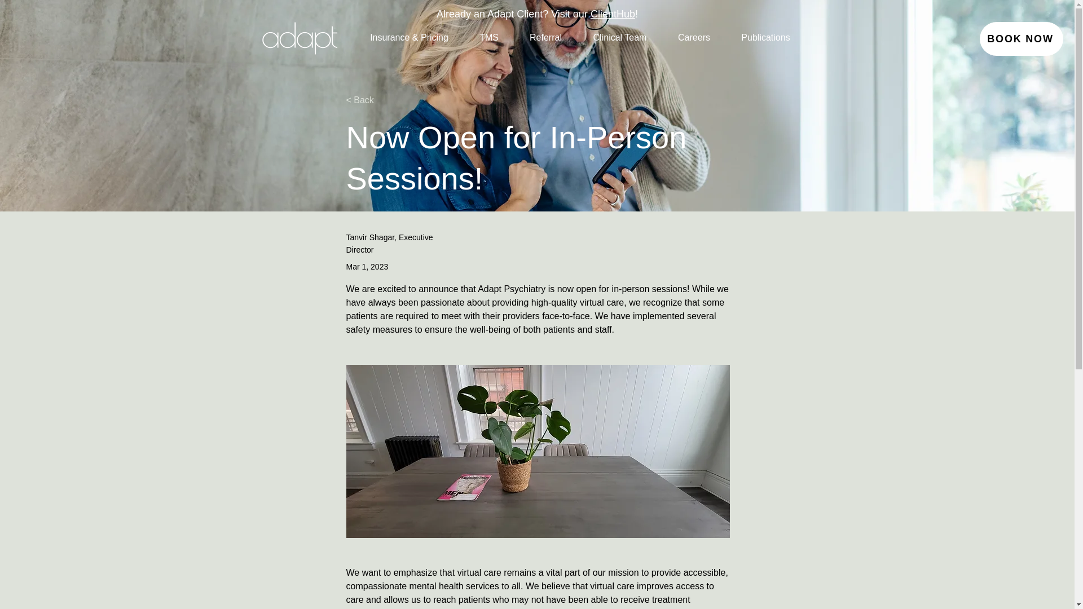 This screenshot has width=1083, height=609. I want to click on BOOK NOW, so click(1022, 38).